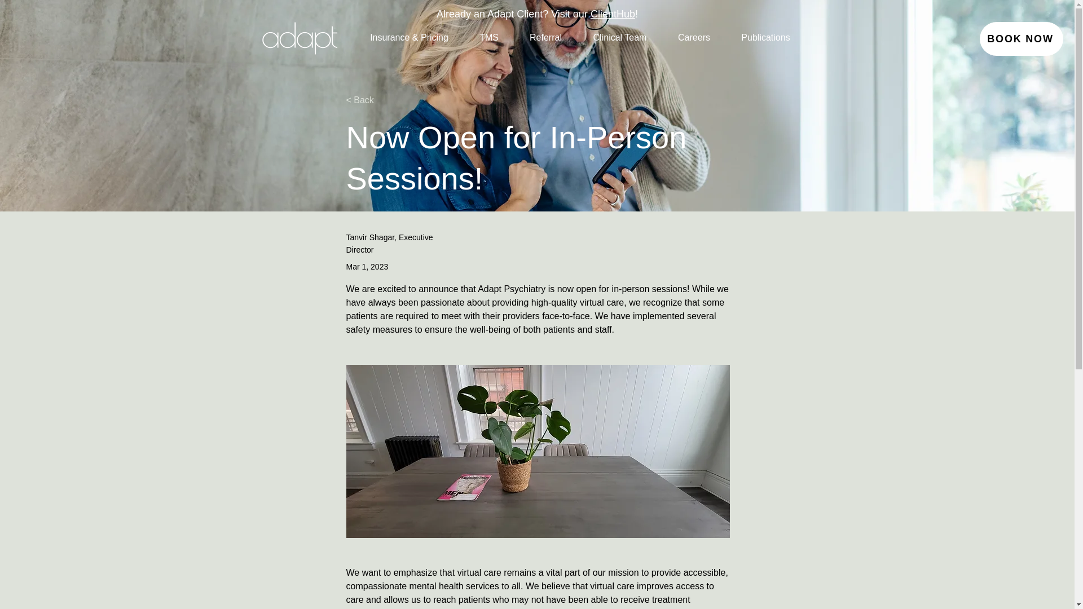 This screenshot has width=1083, height=609. I want to click on BOOK NOW, so click(1022, 38).